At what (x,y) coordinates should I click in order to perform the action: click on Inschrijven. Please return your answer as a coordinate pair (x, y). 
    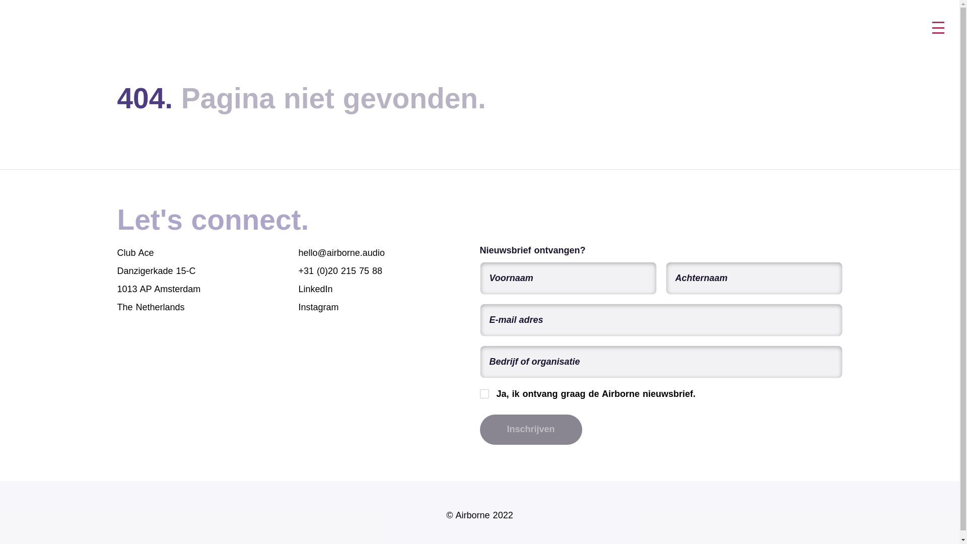
    Looking at the image, I should click on (531, 429).